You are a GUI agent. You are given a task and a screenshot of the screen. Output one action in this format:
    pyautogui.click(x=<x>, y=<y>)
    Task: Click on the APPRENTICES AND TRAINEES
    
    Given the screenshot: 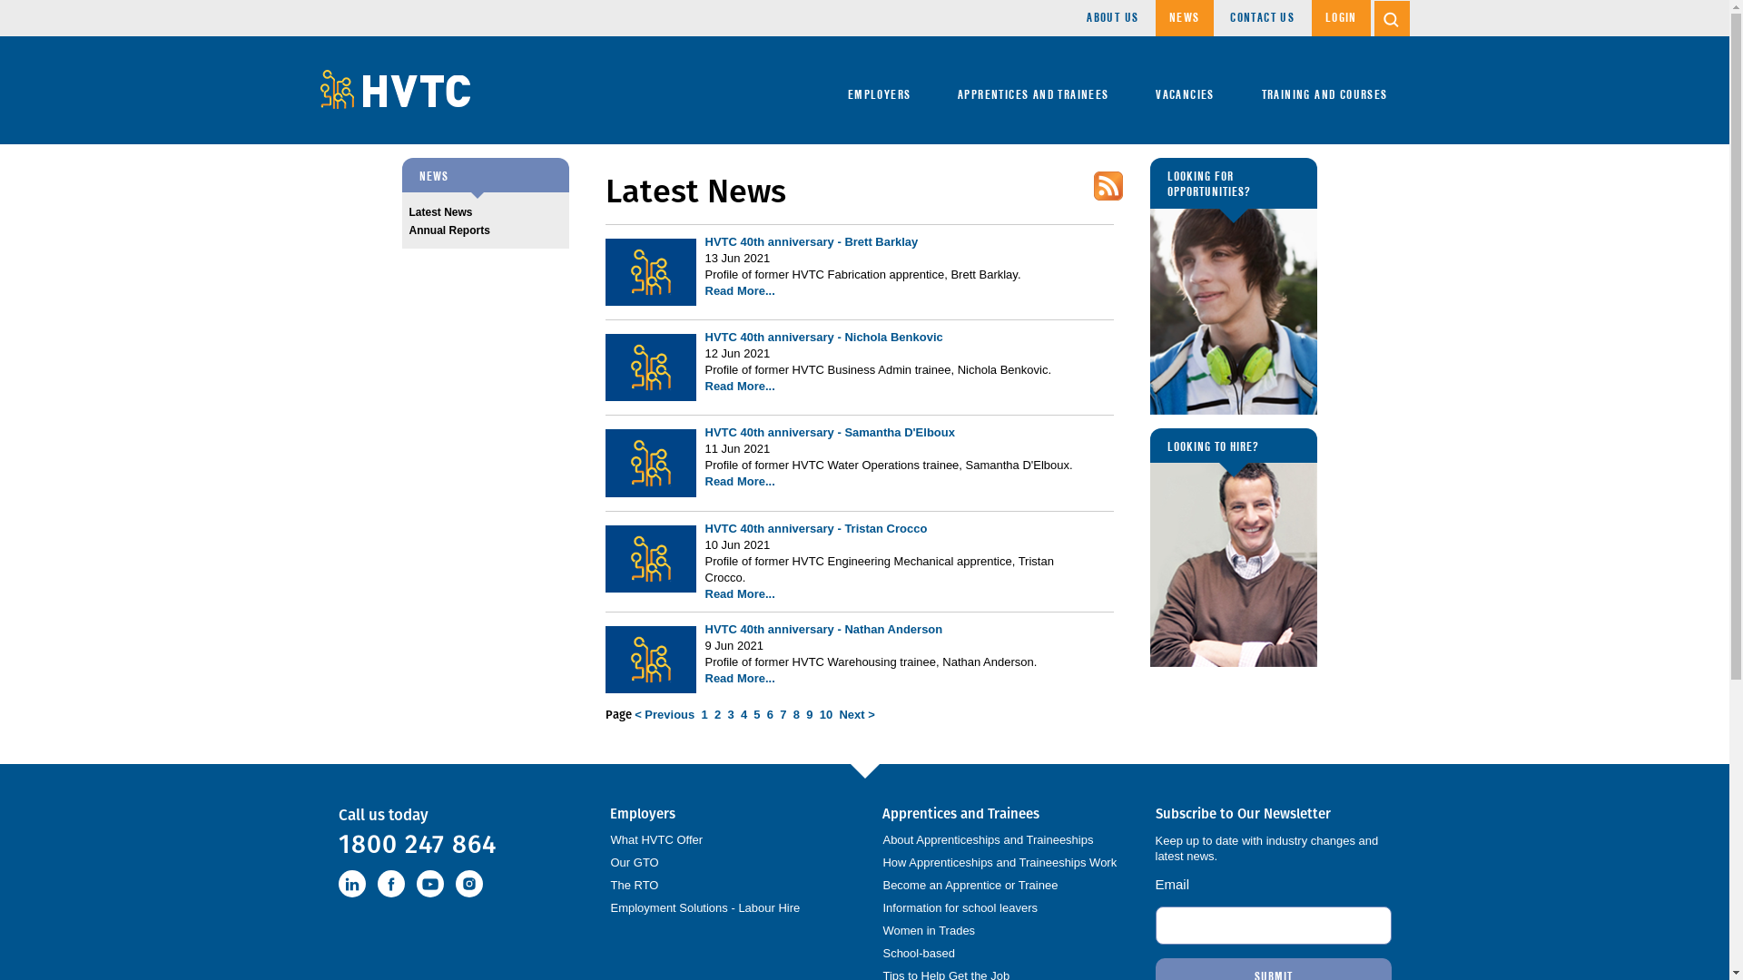 What is the action you would take?
    pyautogui.click(x=1033, y=91)
    